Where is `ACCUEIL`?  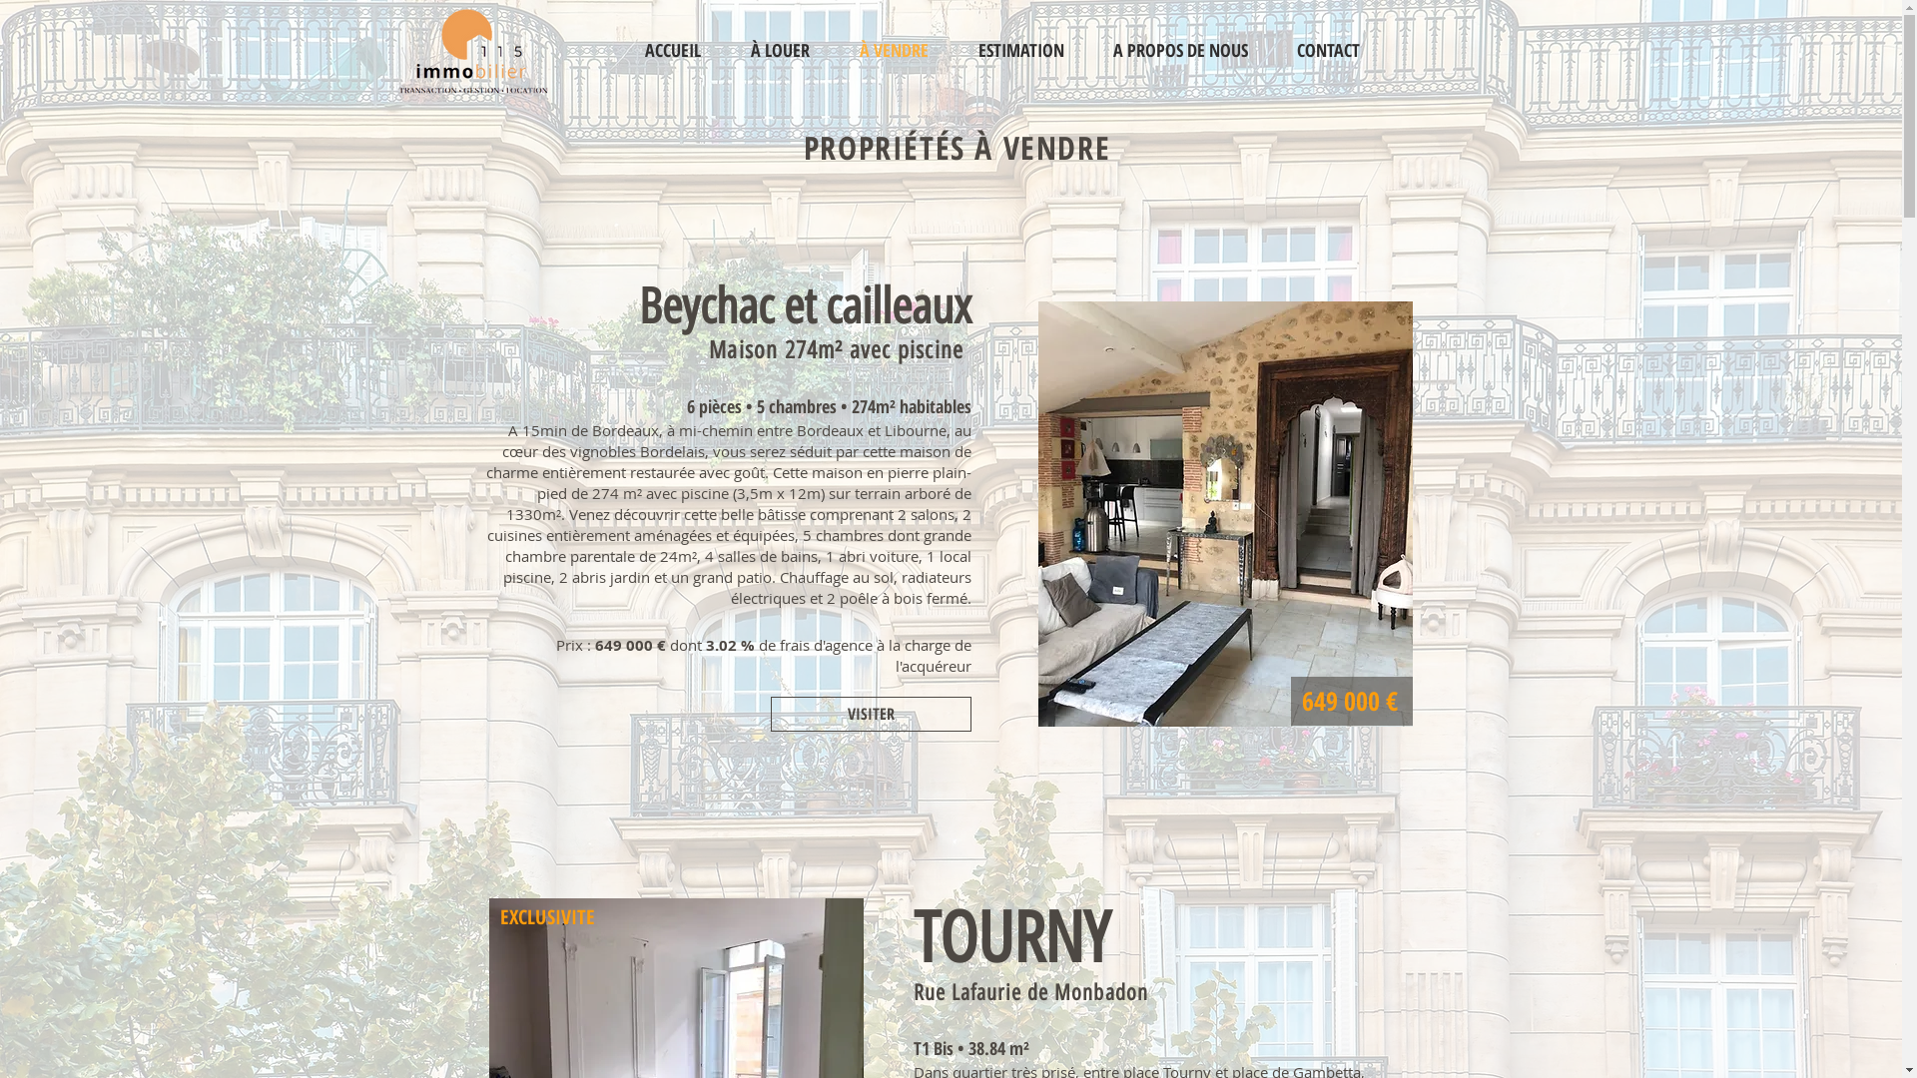 ACCUEIL is located at coordinates (672, 50).